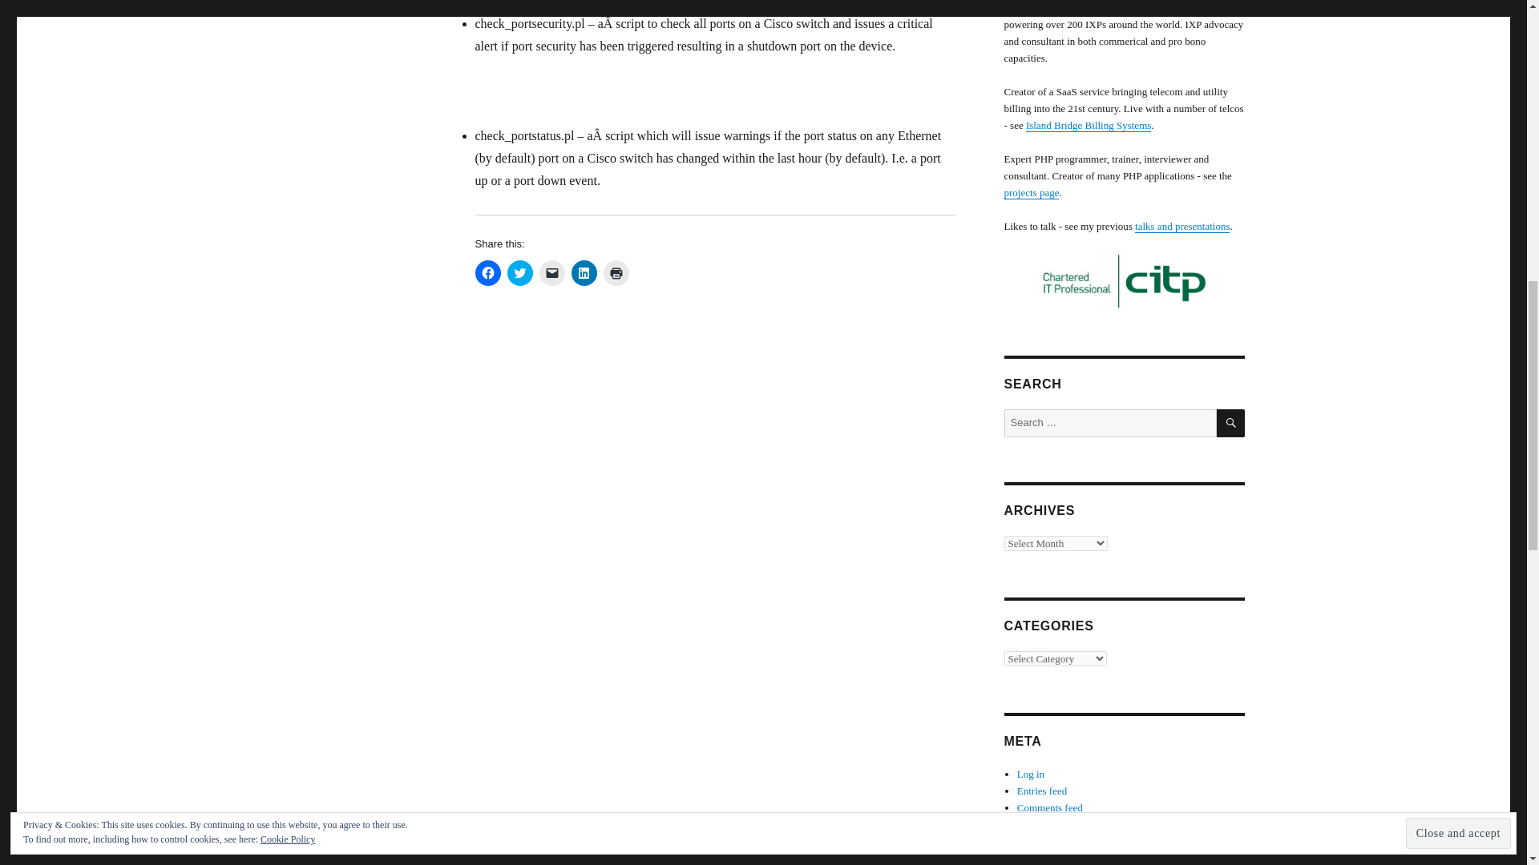 The width and height of the screenshot is (1539, 865). I want to click on projects page, so click(1031, 192).